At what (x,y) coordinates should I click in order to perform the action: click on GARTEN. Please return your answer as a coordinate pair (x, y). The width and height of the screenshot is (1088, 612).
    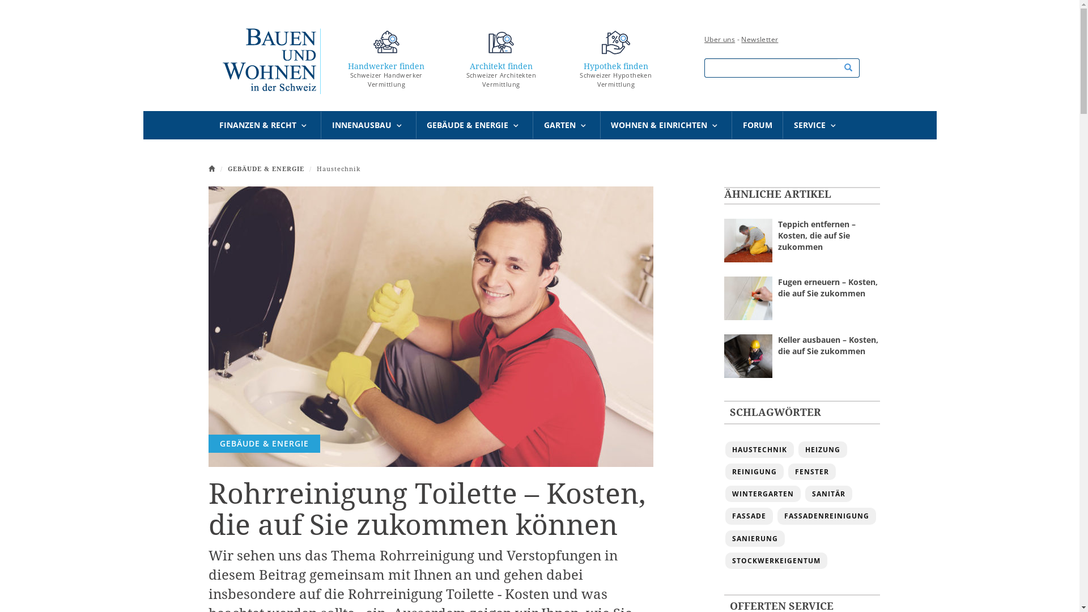
    Looking at the image, I should click on (567, 125).